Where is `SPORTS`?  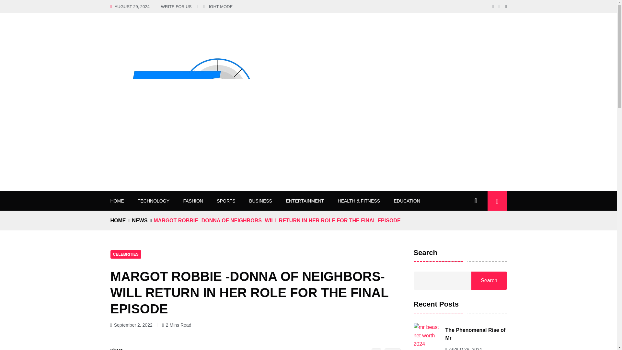 SPORTS is located at coordinates (225, 201).